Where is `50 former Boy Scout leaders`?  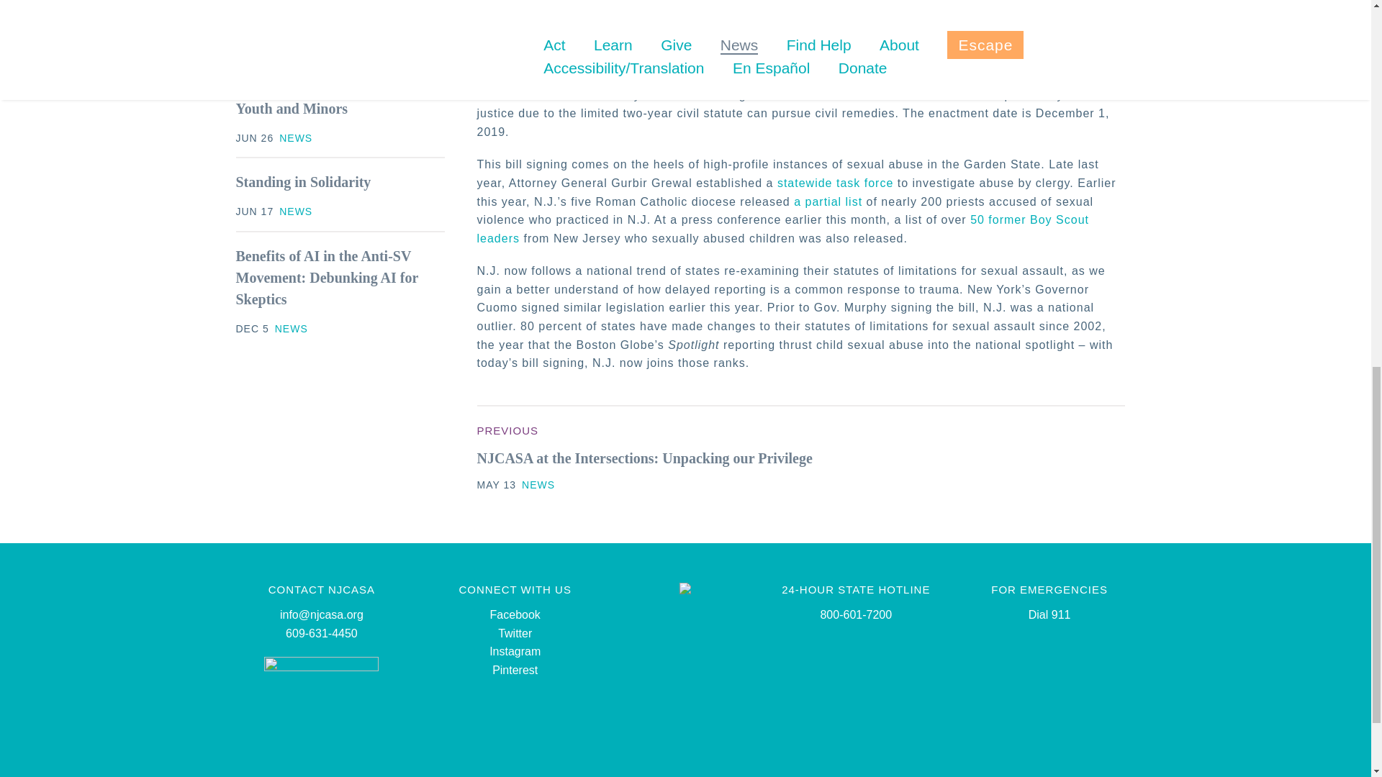 50 former Boy Scout leaders is located at coordinates (782, 229).